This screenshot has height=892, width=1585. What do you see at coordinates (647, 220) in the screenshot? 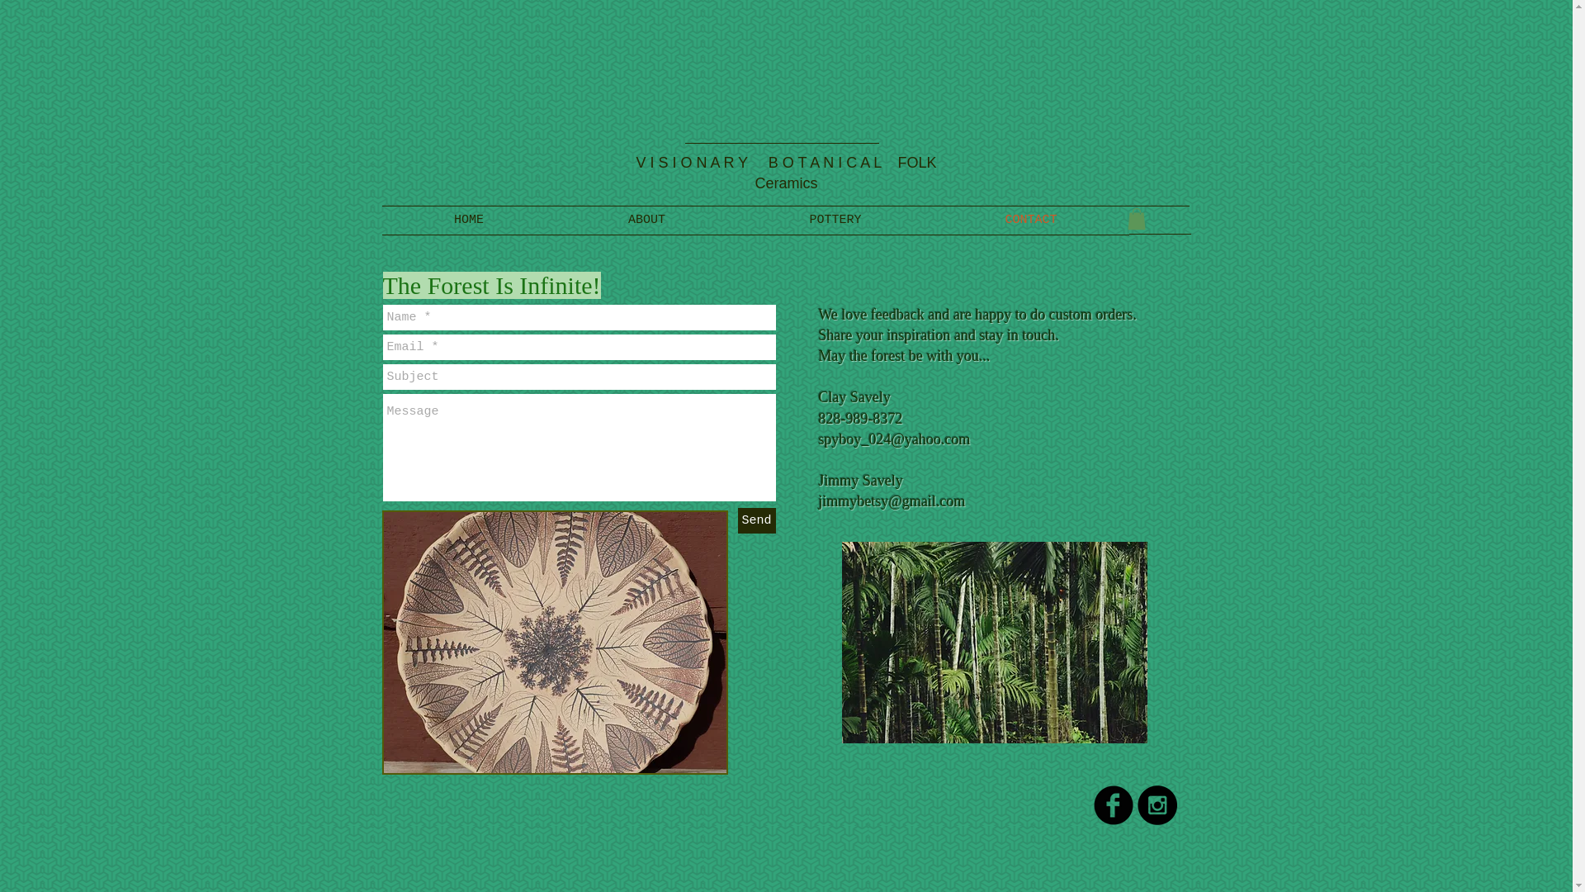
I see `ABOUT` at bounding box center [647, 220].